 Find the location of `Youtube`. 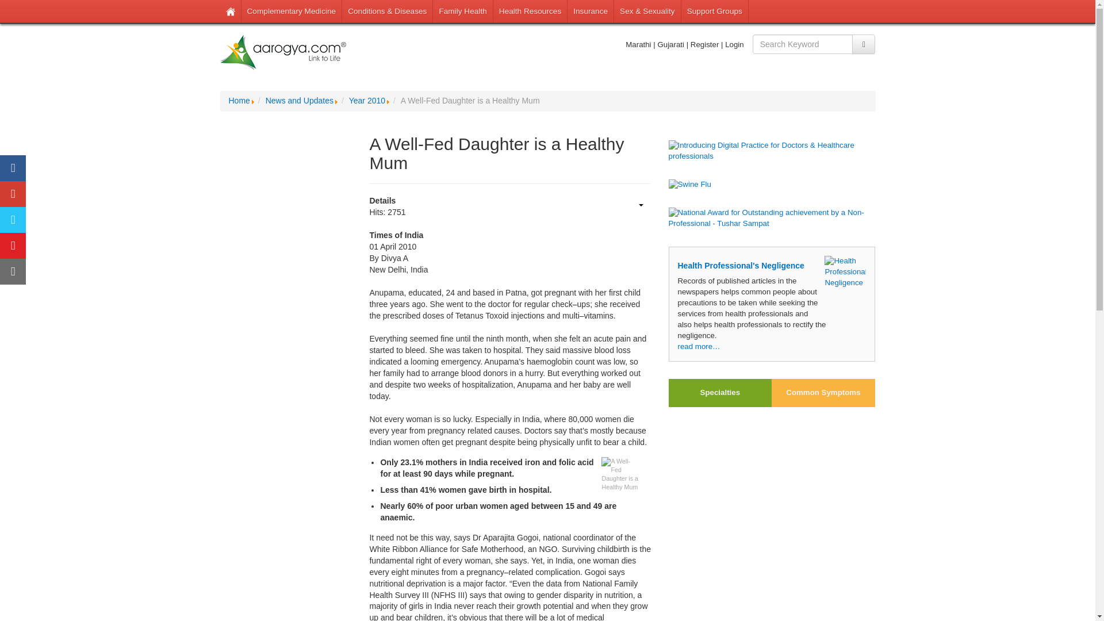

Youtube is located at coordinates (13, 246).